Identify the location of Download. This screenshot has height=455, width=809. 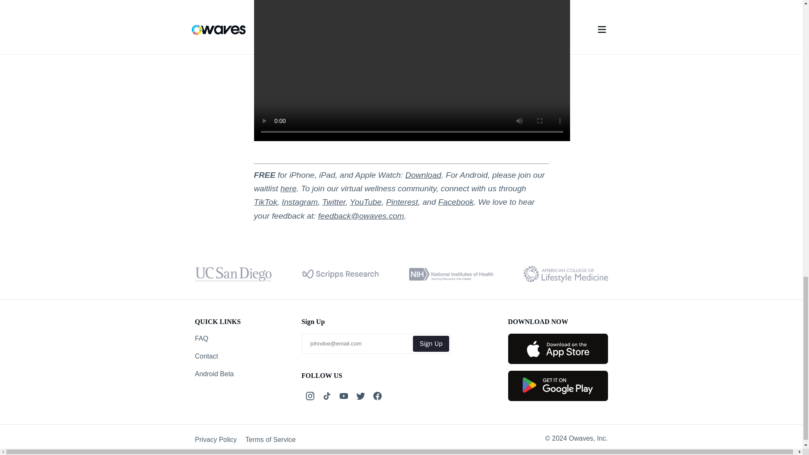
(423, 175).